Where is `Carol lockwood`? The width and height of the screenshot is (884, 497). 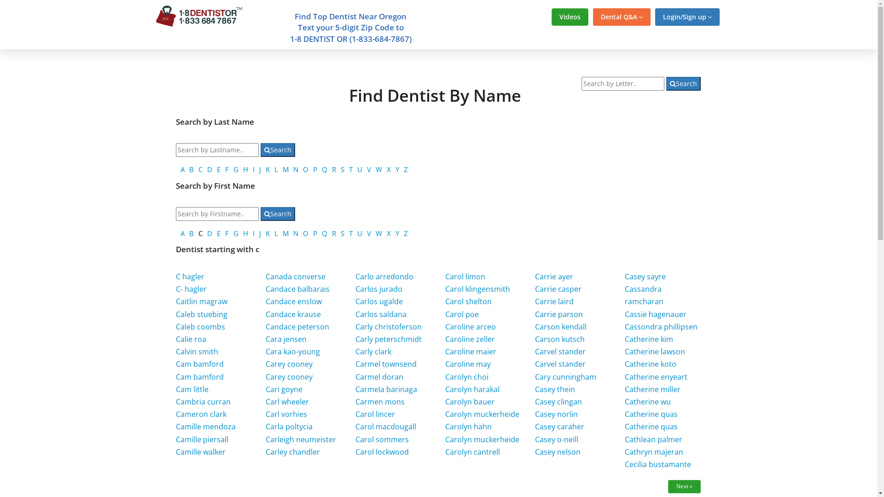 Carol lockwood is located at coordinates (382, 452).